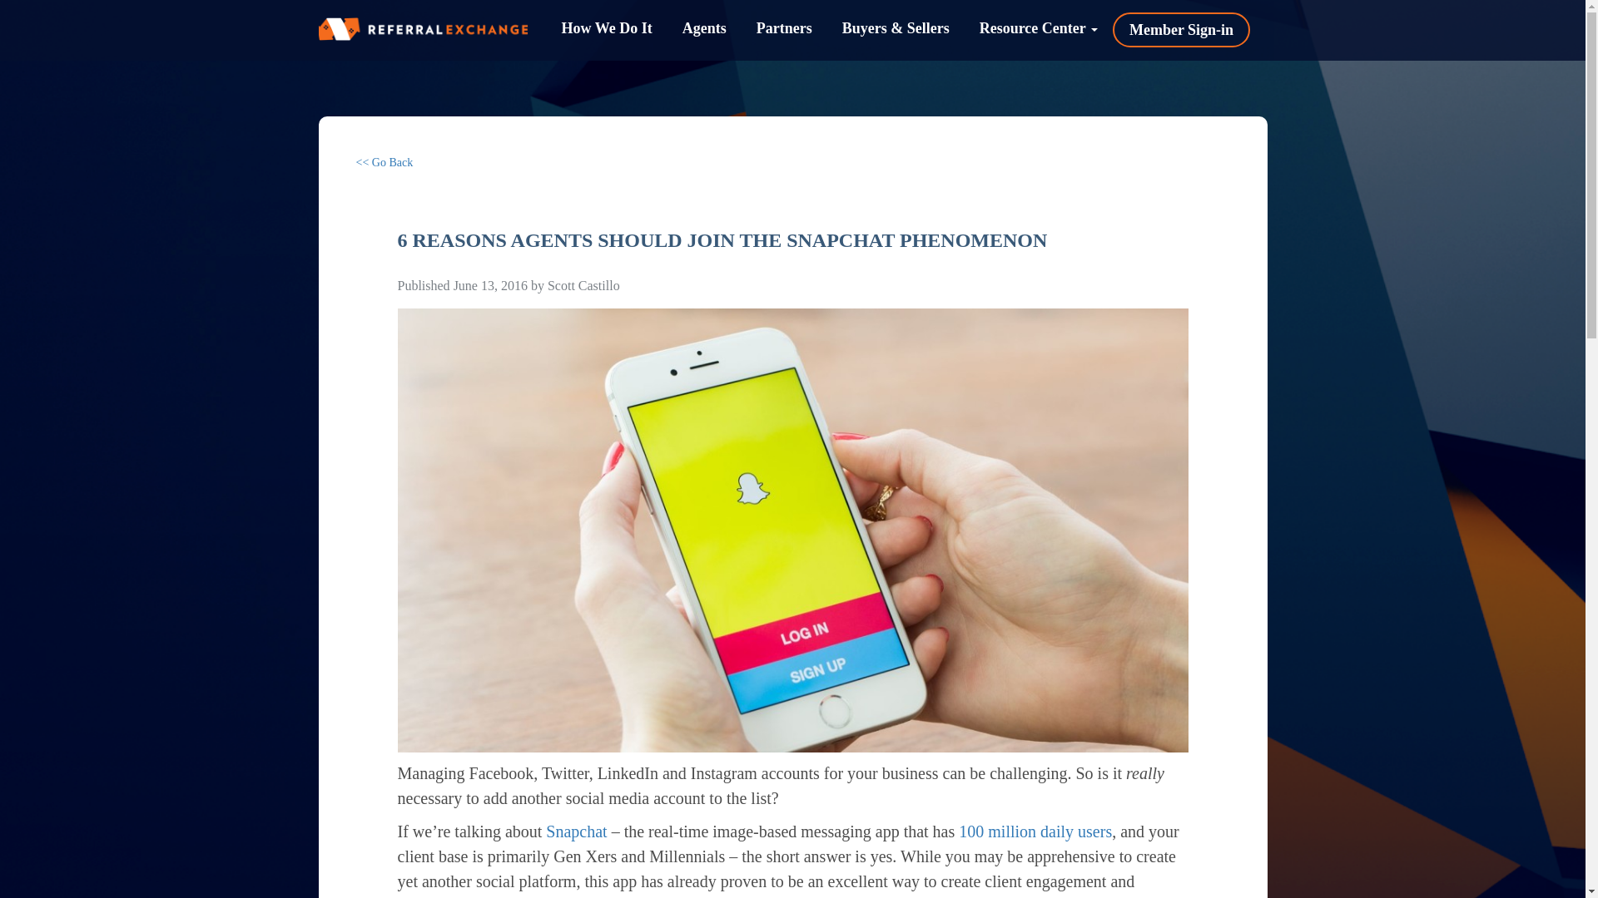 Image resolution: width=1598 pixels, height=898 pixels. Describe the element at coordinates (704, 28) in the screenshot. I see `Agents` at that location.